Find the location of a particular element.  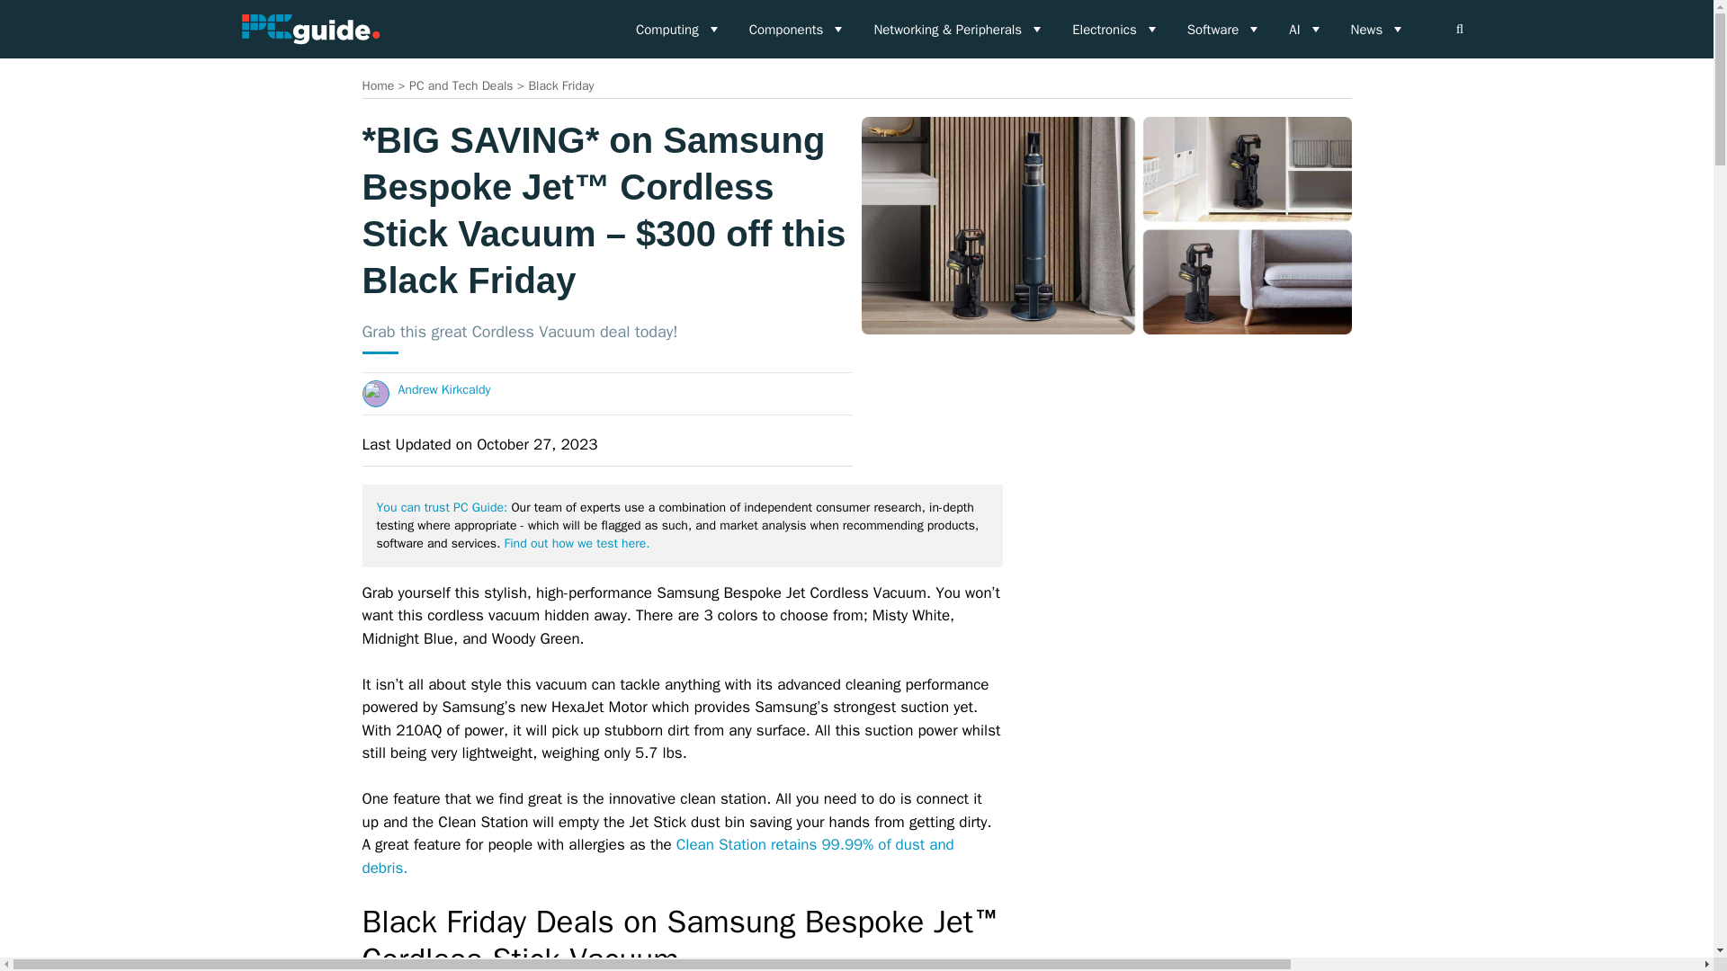

Computing is located at coordinates (678, 29).